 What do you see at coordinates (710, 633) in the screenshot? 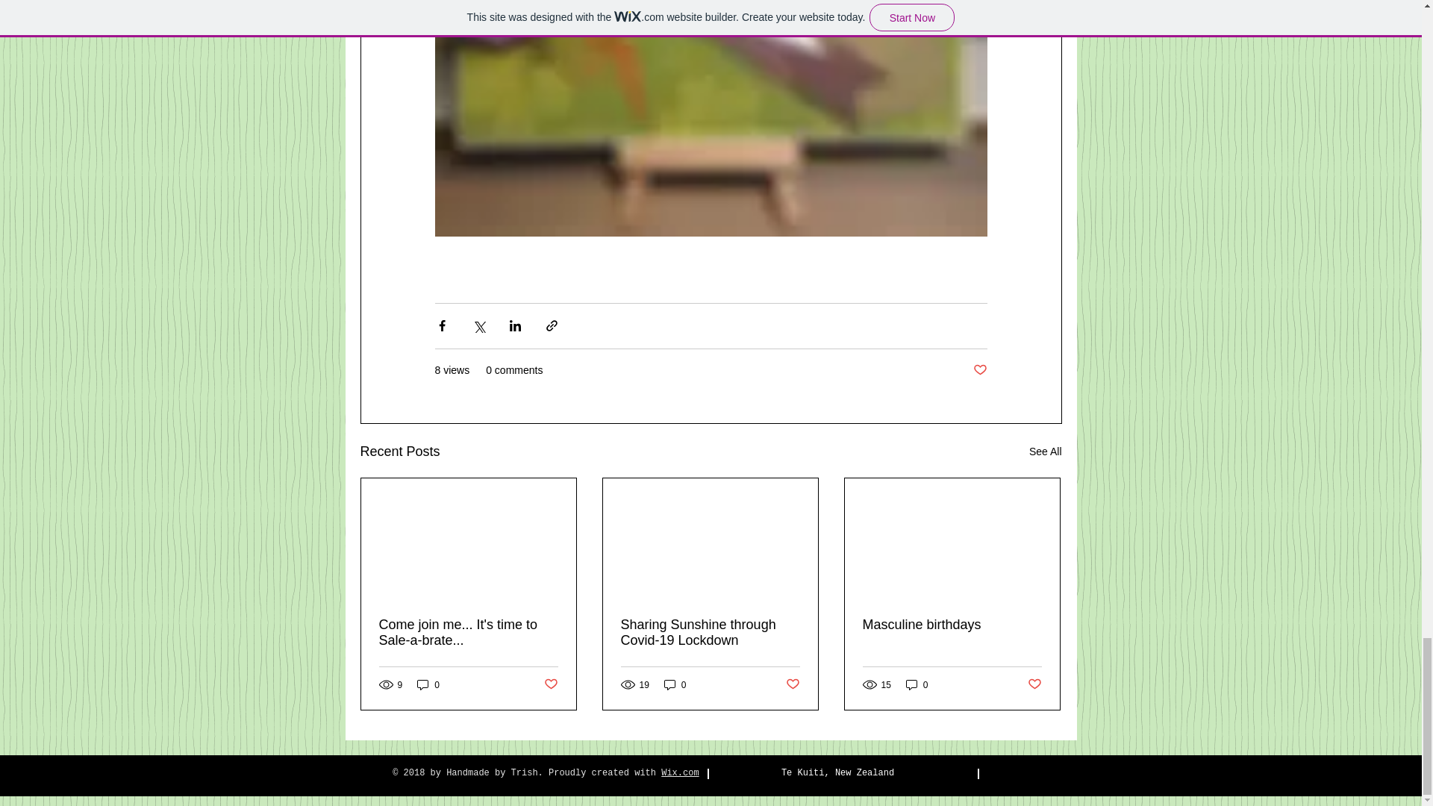
I see `Sharing Sunshine through Covid-19 Lockdown` at bounding box center [710, 633].